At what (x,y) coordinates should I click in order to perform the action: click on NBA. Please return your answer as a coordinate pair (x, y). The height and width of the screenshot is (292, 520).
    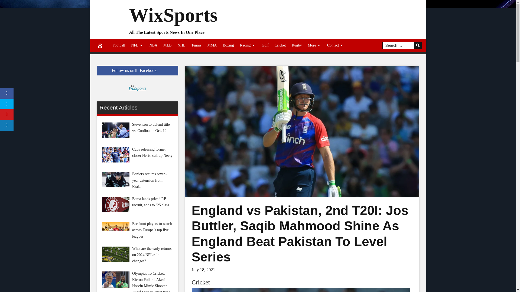
    Looking at the image, I should click on (154, 45).